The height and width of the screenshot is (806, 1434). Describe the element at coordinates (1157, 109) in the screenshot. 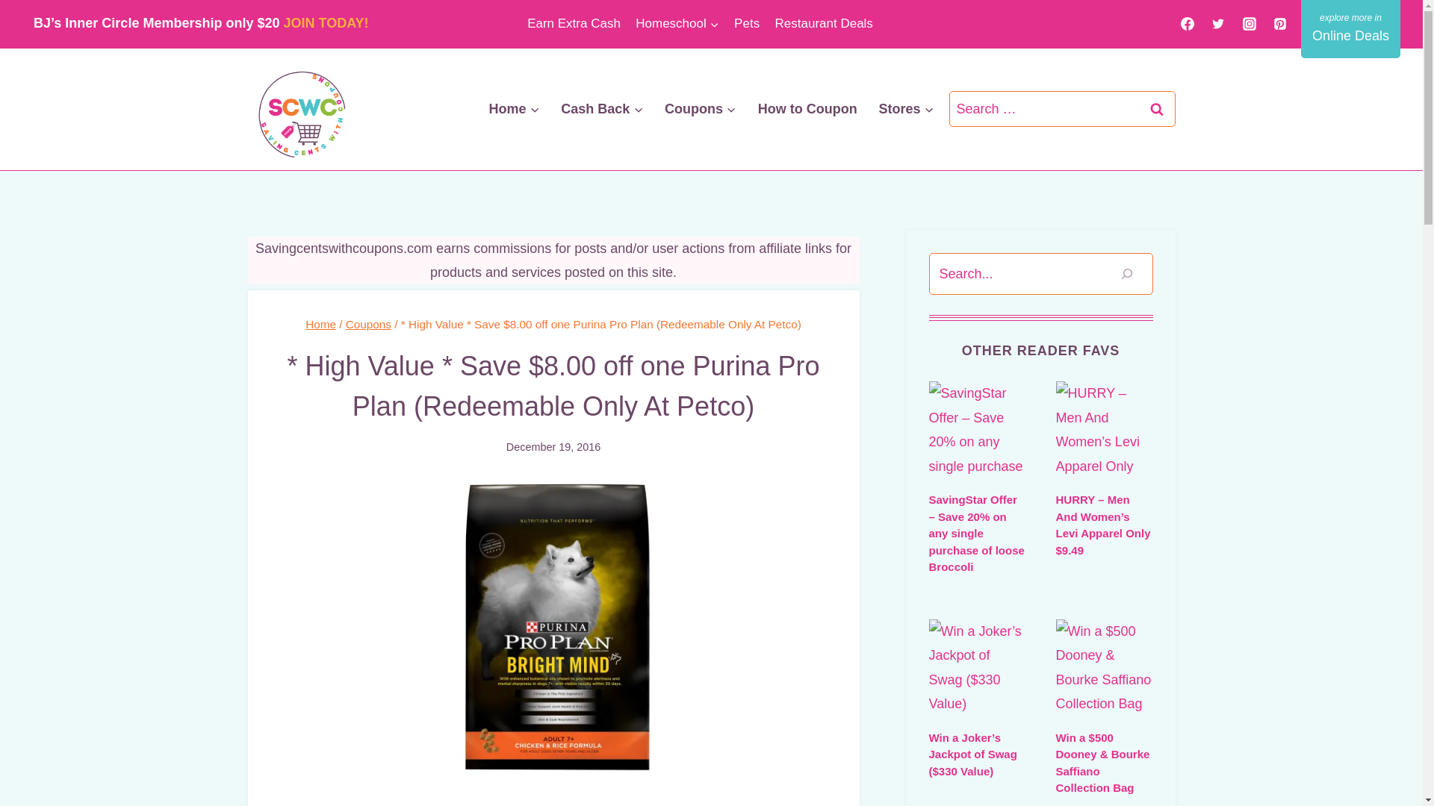

I see `Search` at that location.